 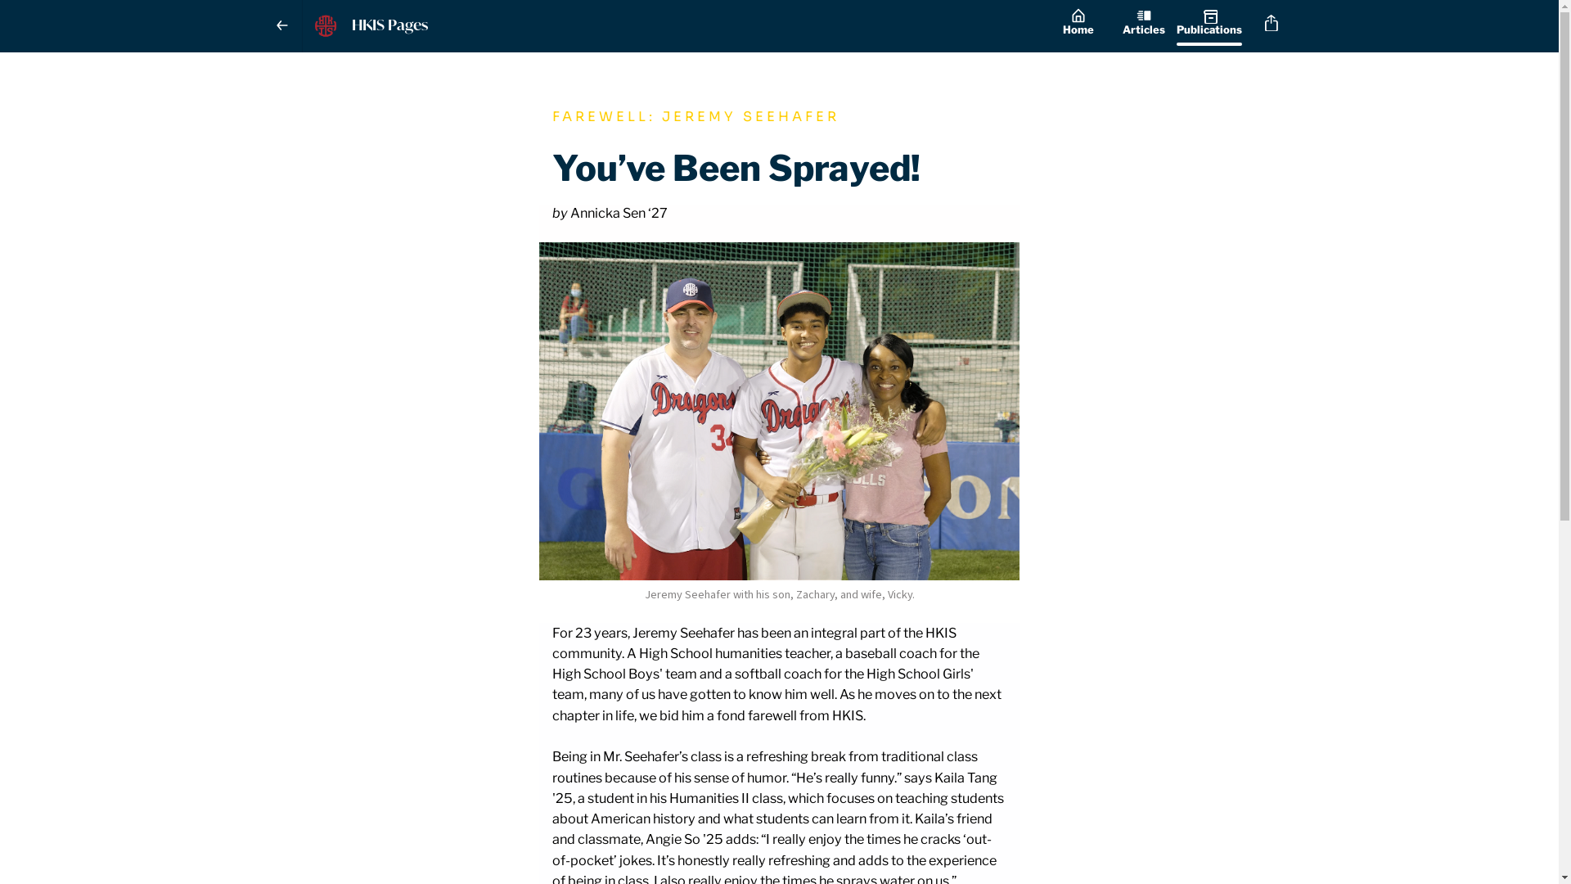 What do you see at coordinates (1078, 26) in the screenshot?
I see `Home` at bounding box center [1078, 26].